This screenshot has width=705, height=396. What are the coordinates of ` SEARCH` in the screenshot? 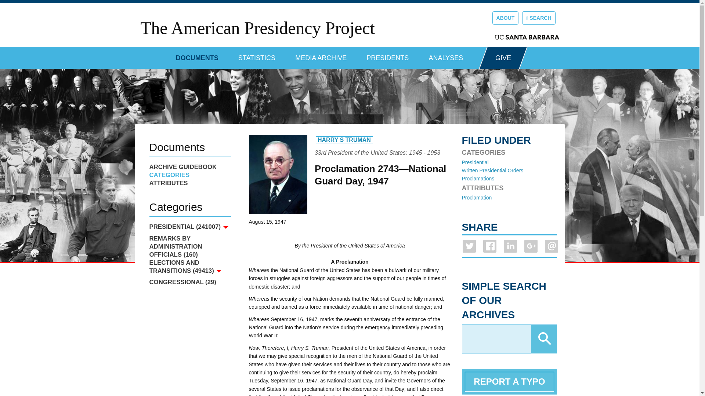 It's located at (539, 18).